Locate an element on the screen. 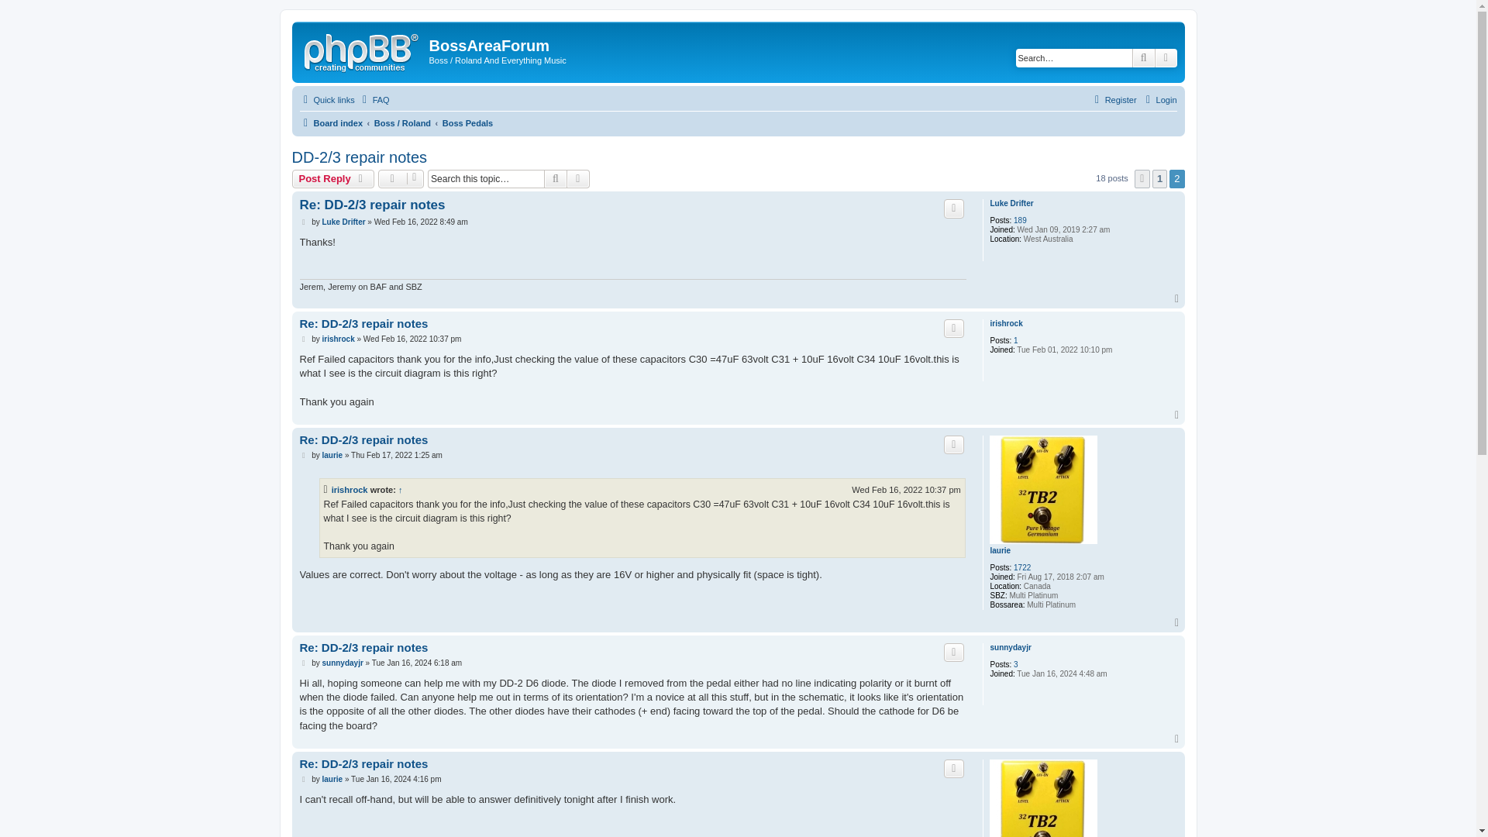 The height and width of the screenshot is (837, 1488). Advanced search is located at coordinates (1166, 57).